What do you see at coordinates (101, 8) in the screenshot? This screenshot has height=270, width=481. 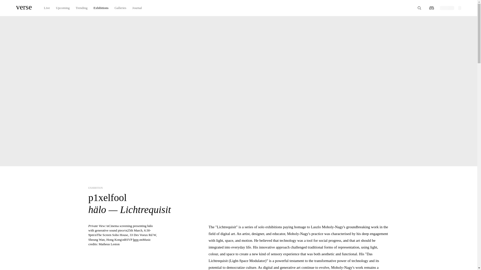 I see `Exhibitions` at bounding box center [101, 8].